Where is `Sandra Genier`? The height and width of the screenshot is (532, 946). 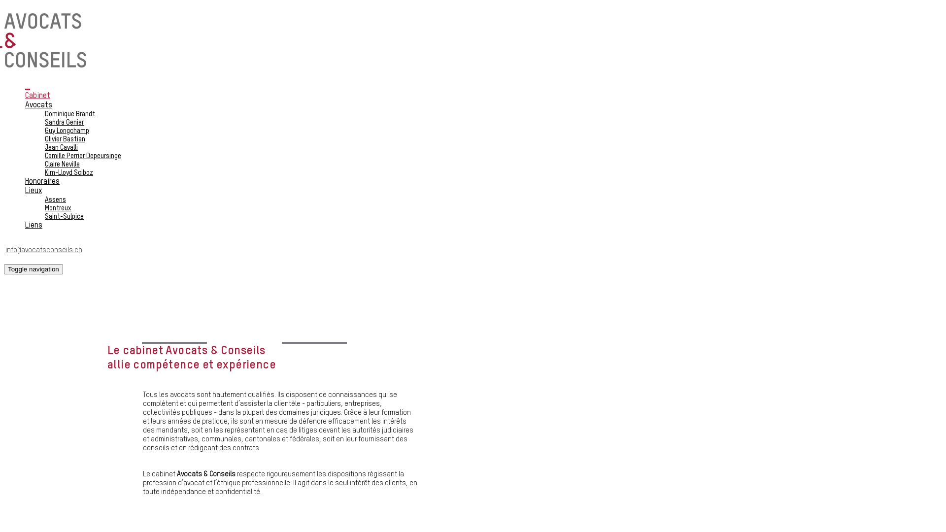 Sandra Genier is located at coordinates (64, 123).